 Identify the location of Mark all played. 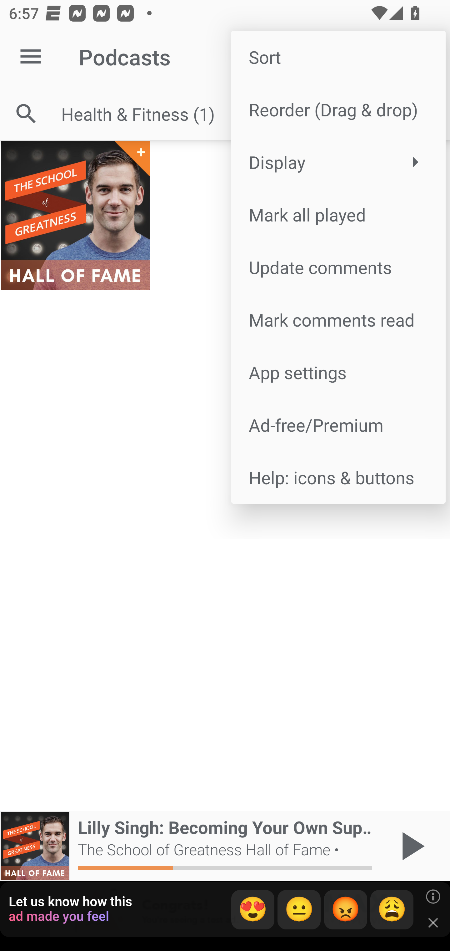
(338, 214).